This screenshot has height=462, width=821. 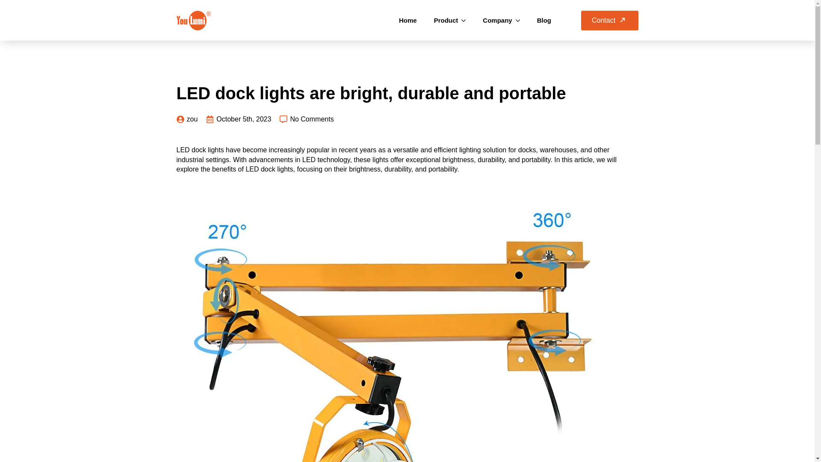 I want to click on No Comments, so click(x=306, y=119).